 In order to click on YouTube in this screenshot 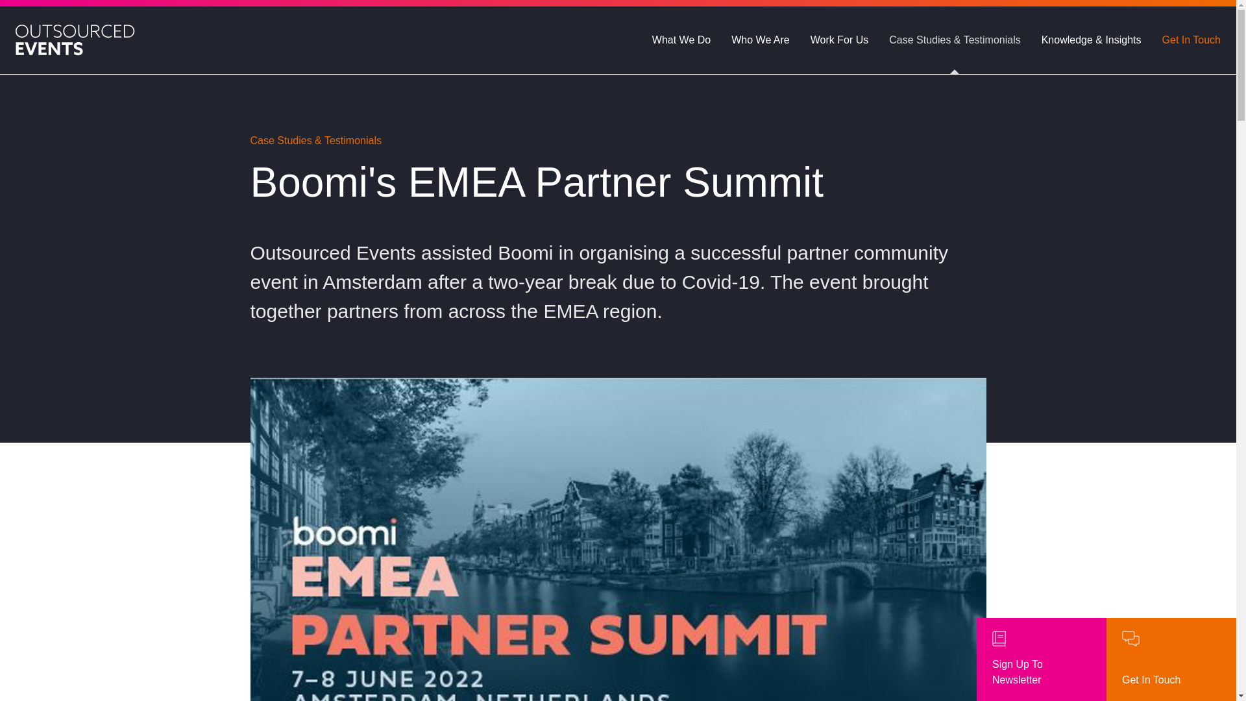, I will do `click(966, 309)`.